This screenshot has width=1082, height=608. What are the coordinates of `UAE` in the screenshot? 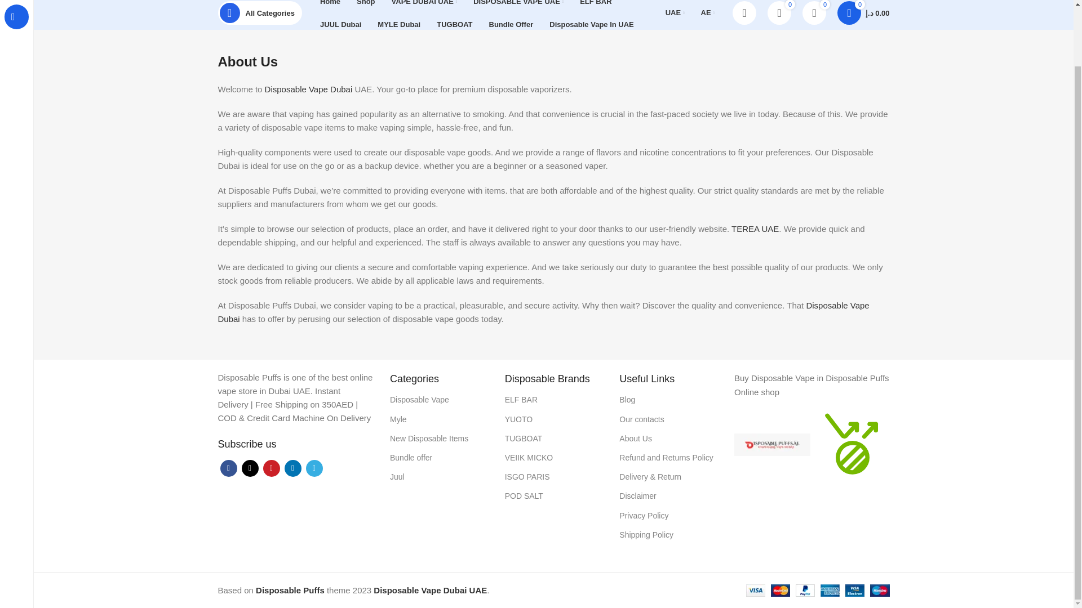 It's located at (675, 13).